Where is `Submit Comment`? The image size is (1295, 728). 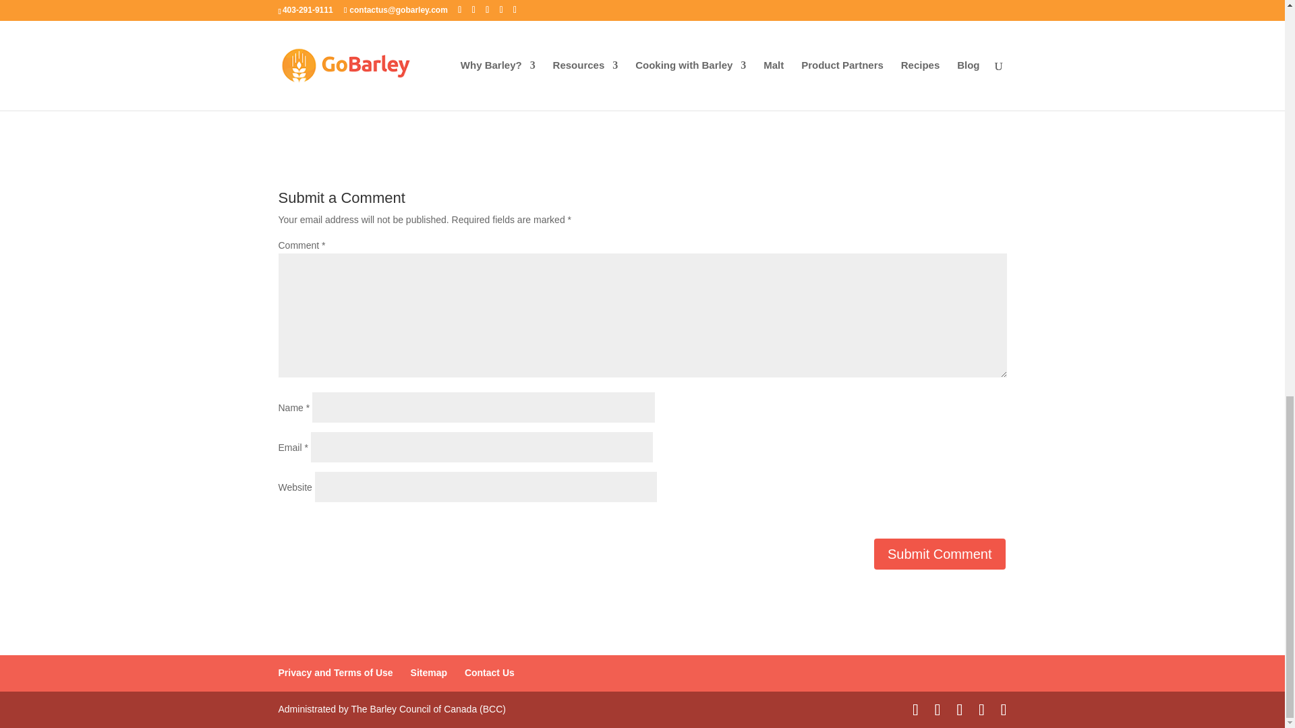 Submit Comment is located at coordinates (940, 554).